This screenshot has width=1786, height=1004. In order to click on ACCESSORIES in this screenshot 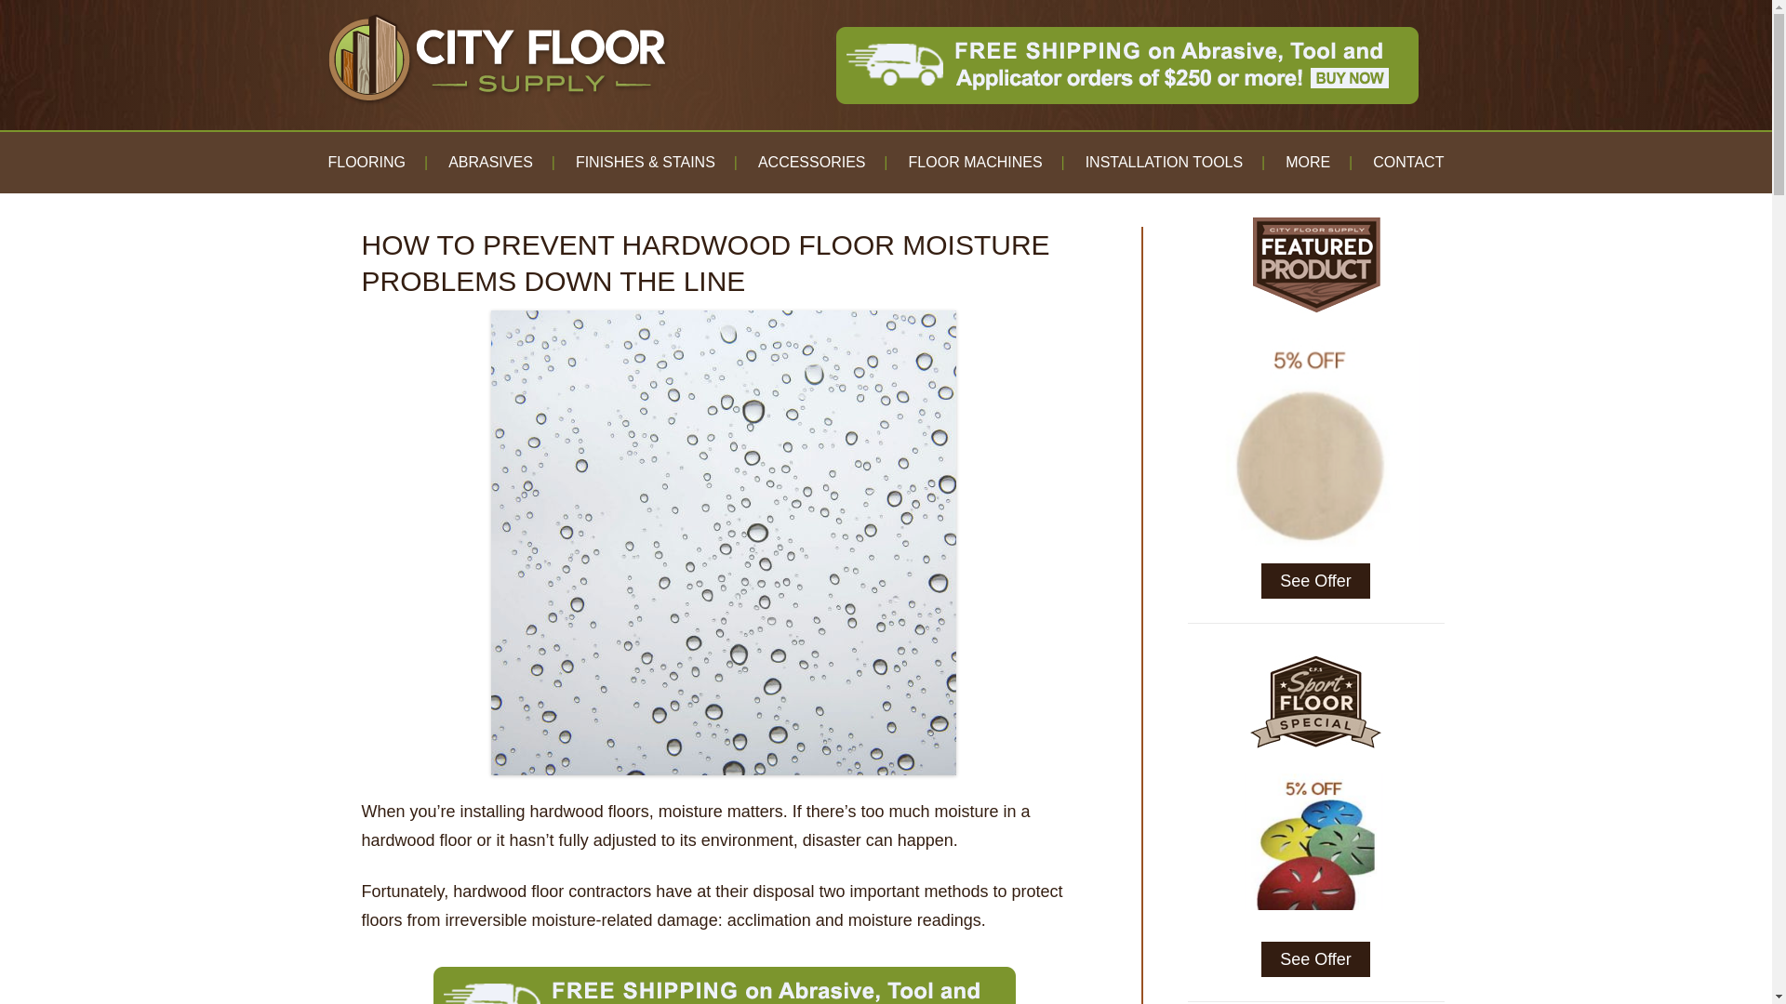, I will do `click(811, 162)`.